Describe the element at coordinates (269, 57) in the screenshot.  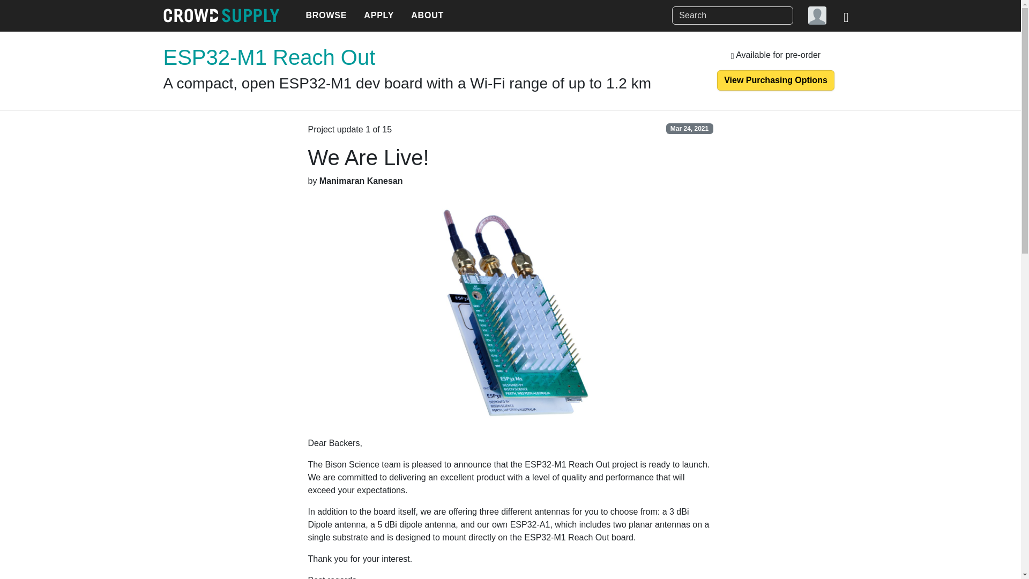
I see `ESP32-M1 Reach Out` at that location.